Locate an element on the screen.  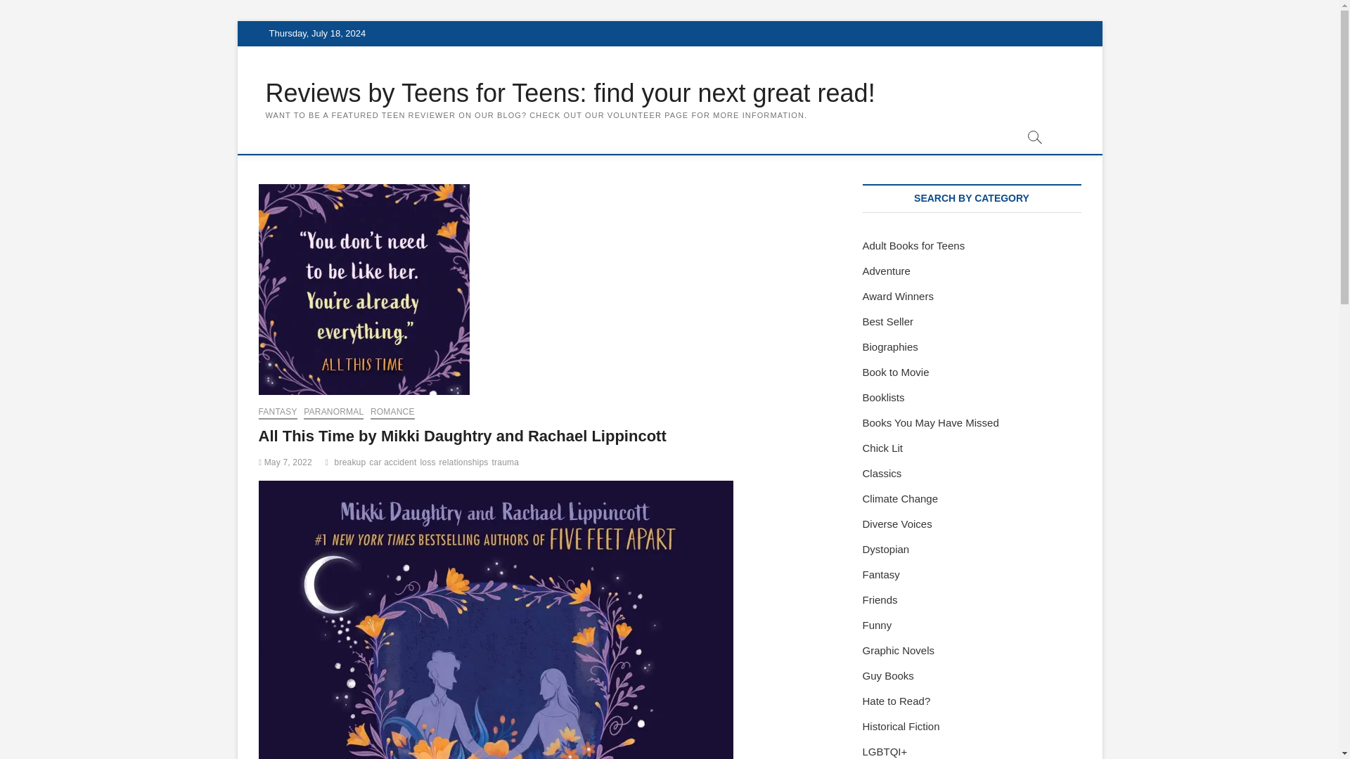
Diverse Voices is located at coordinates (896, 523).